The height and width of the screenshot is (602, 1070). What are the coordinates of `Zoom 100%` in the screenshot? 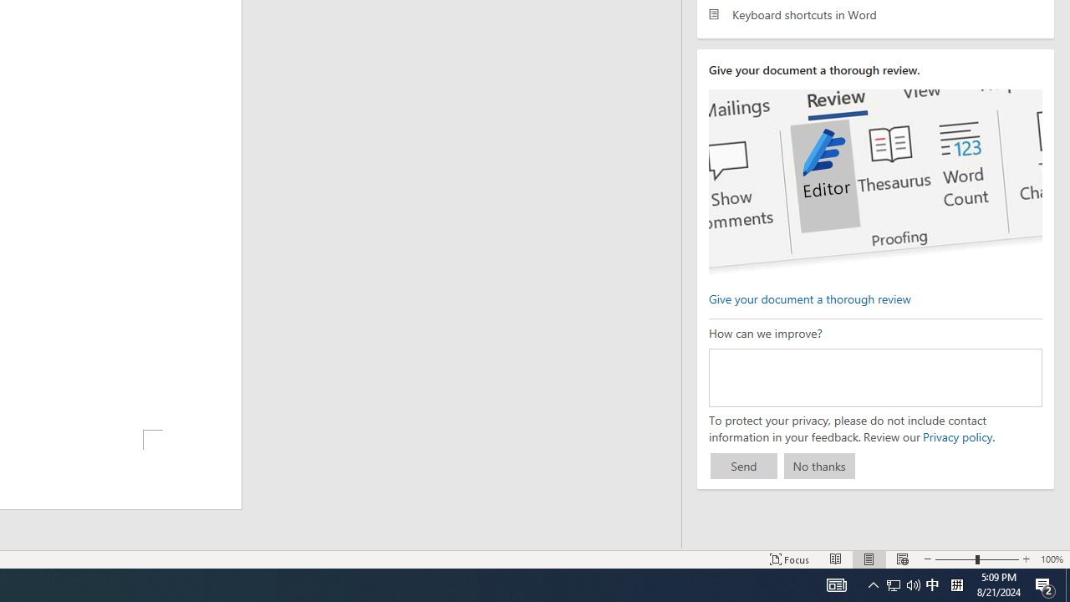 It's located at (1052, 559).